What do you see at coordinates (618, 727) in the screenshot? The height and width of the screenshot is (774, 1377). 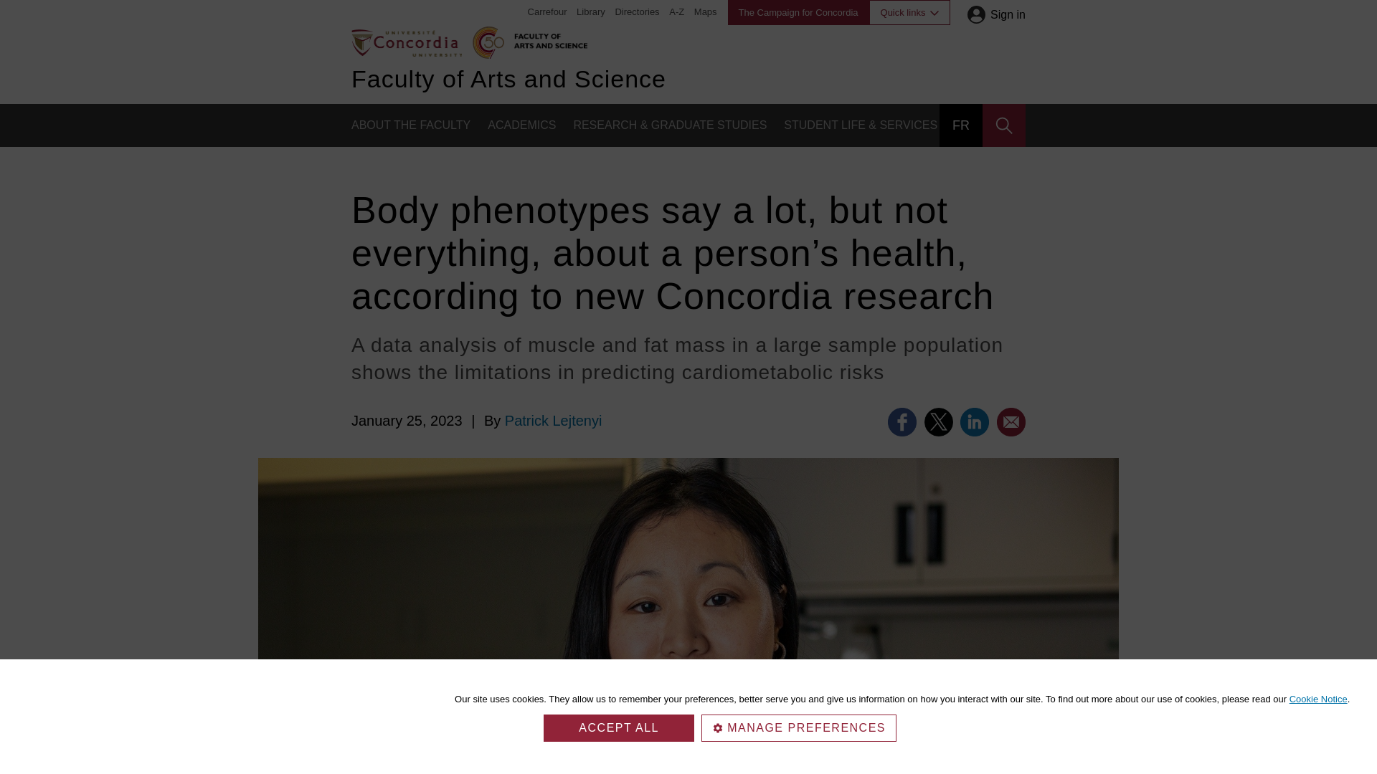 I see `ACCEPT ALL` at bounding box center [618, 727].